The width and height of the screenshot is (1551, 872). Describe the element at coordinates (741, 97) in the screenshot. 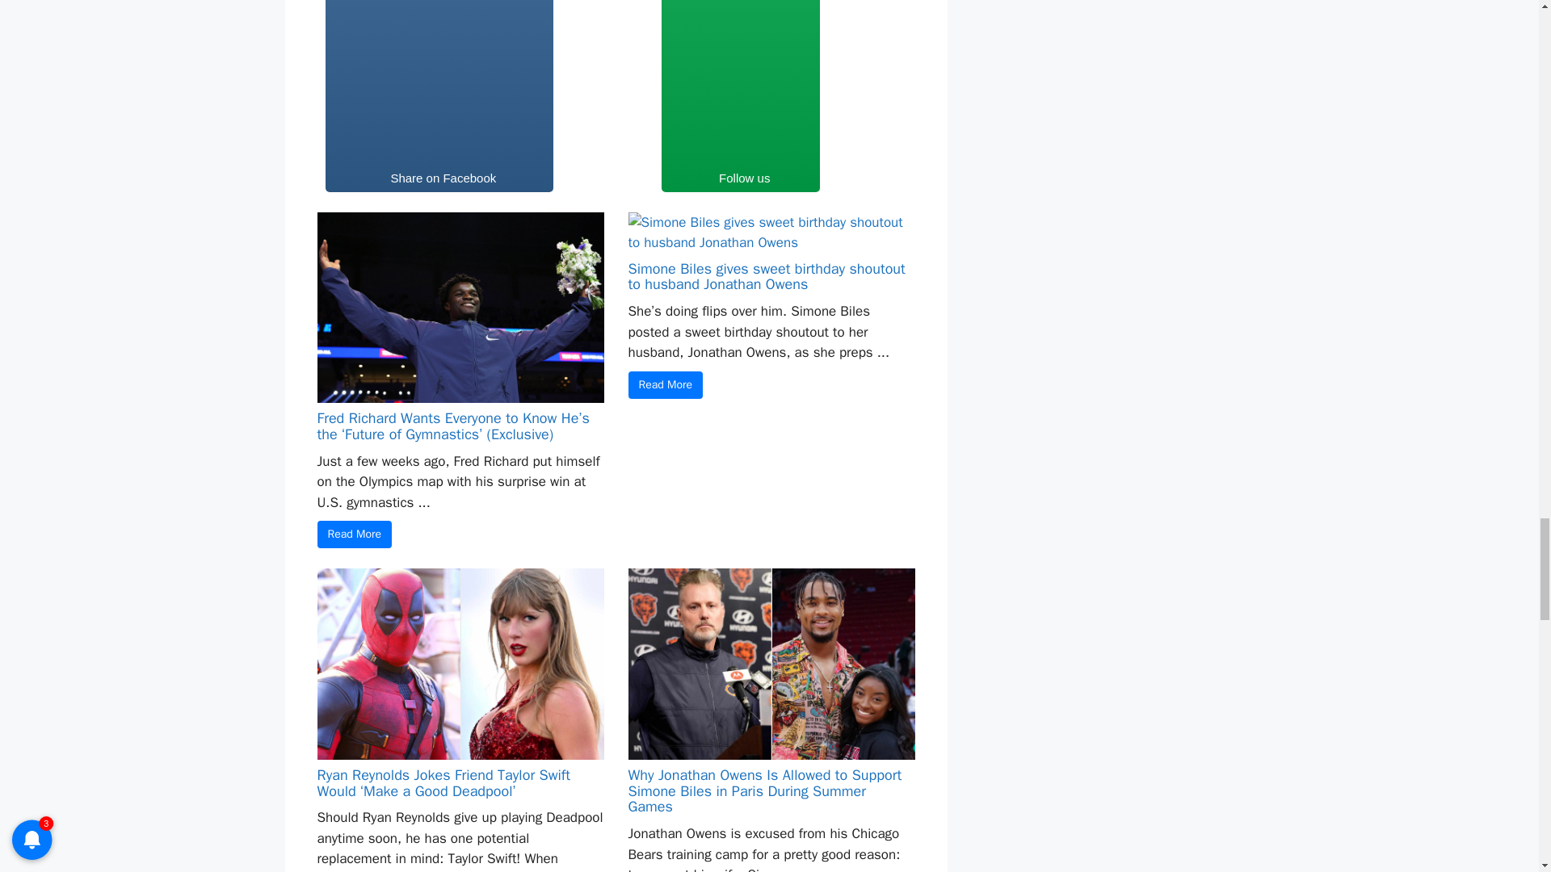

I see `Follow us` at that location.